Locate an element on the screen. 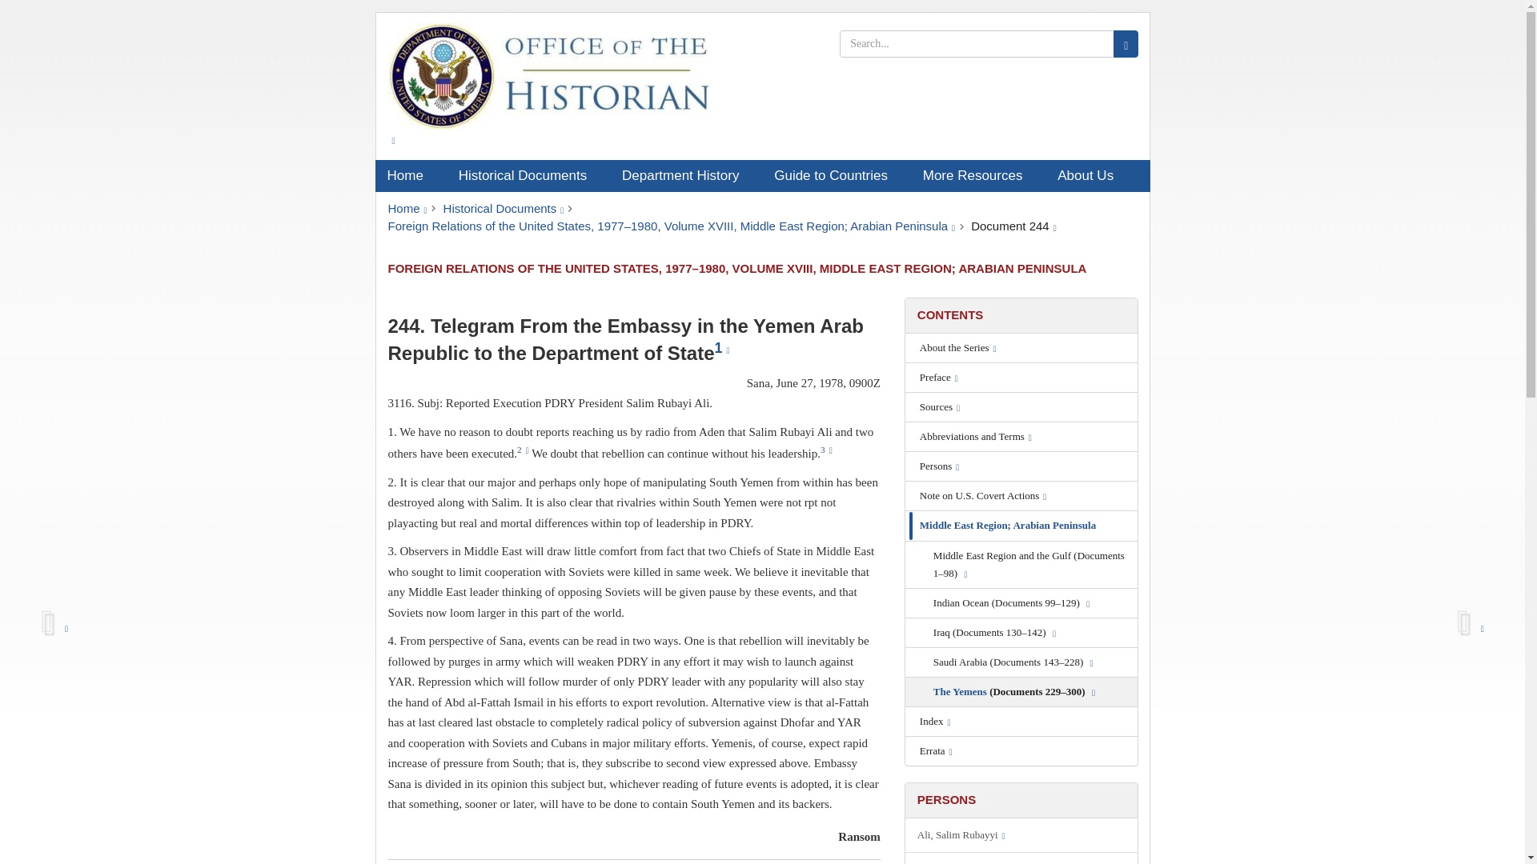 This screenshot has width=1537, height=864. Document 244 is located at coordinates (1013, 226).